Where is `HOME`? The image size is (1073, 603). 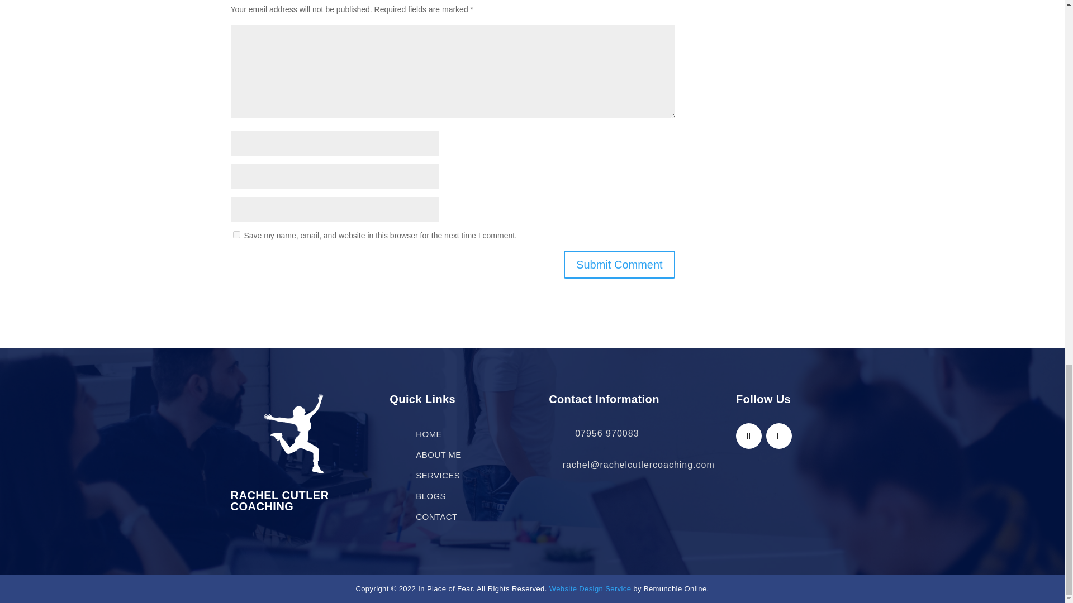
HOME is located at coordinates (429, 434).